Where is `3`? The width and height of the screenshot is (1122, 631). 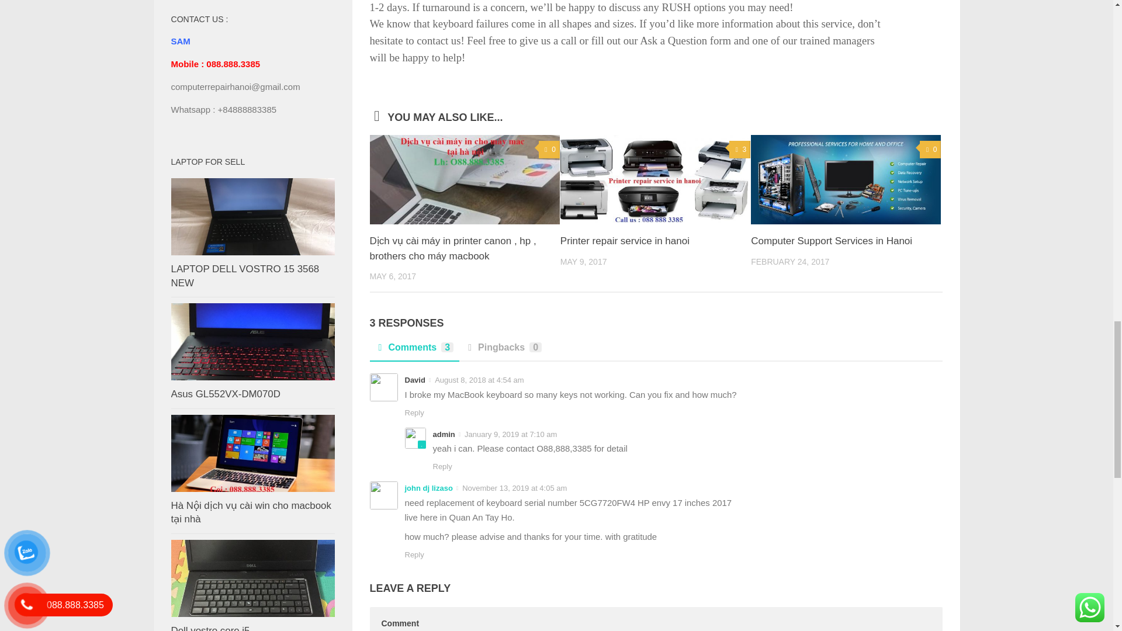 3 is located at coordinates (740, 150).